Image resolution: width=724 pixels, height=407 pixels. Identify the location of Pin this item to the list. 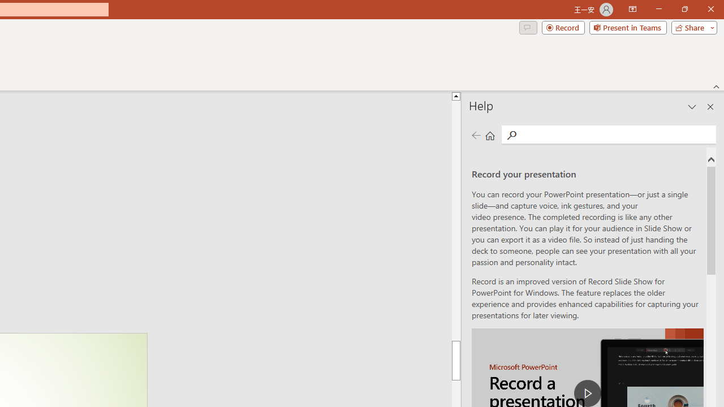
(271, 392).